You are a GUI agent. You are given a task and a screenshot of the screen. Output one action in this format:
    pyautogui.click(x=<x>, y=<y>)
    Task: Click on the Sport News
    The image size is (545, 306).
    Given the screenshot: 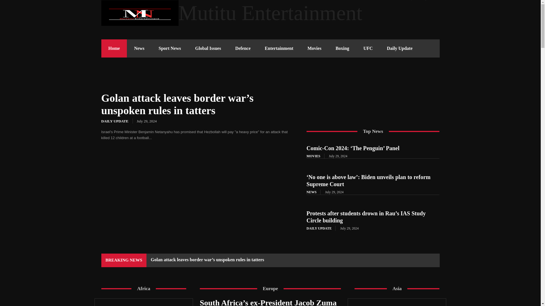 What is the action you would take?
    pyautogui.click(x=170, y=48)
    